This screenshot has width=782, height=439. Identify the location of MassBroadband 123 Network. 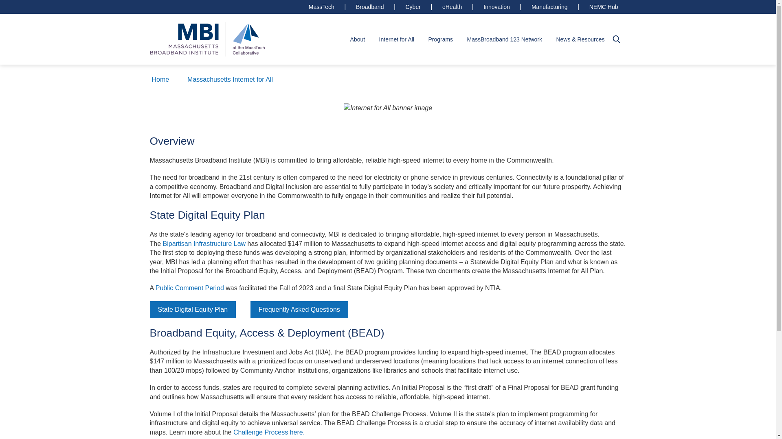
(504, 39).